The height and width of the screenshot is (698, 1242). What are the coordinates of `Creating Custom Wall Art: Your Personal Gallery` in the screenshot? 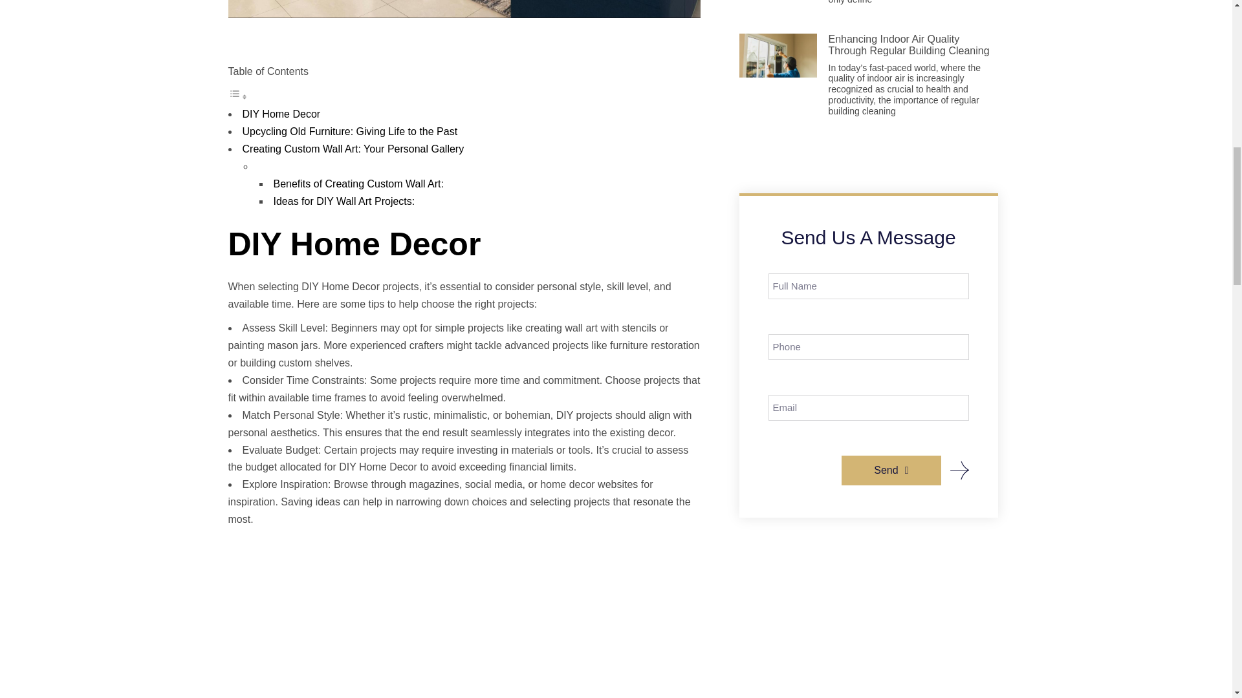 It's located at (353, 149).